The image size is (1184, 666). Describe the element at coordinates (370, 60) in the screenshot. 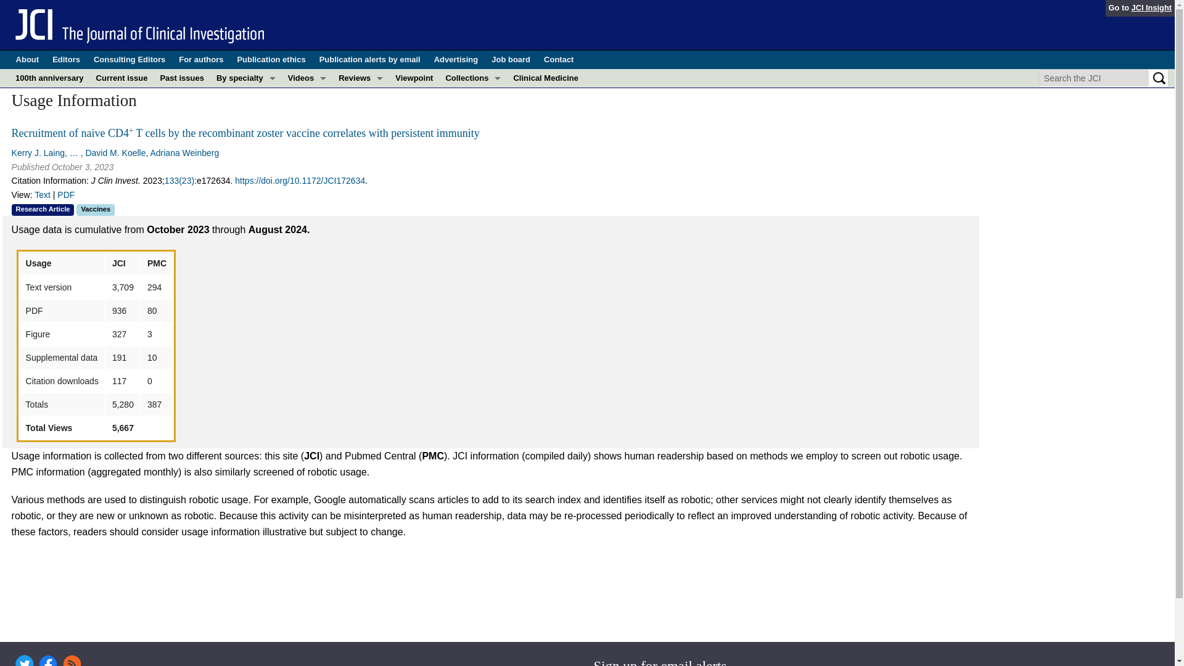

I see `Publication alerts by email` at that location.